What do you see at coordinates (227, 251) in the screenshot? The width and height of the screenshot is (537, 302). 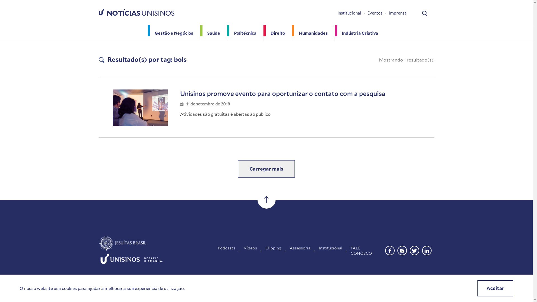 I see `Podcasts` at bounding box center [227, 251].